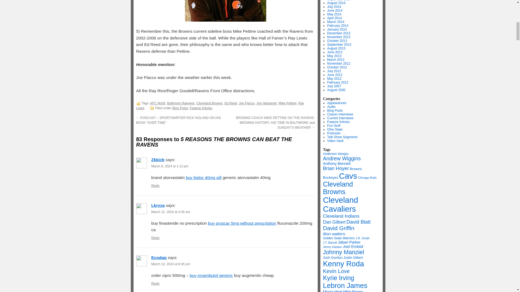  I want to click on AFC North, so click(158, 103).